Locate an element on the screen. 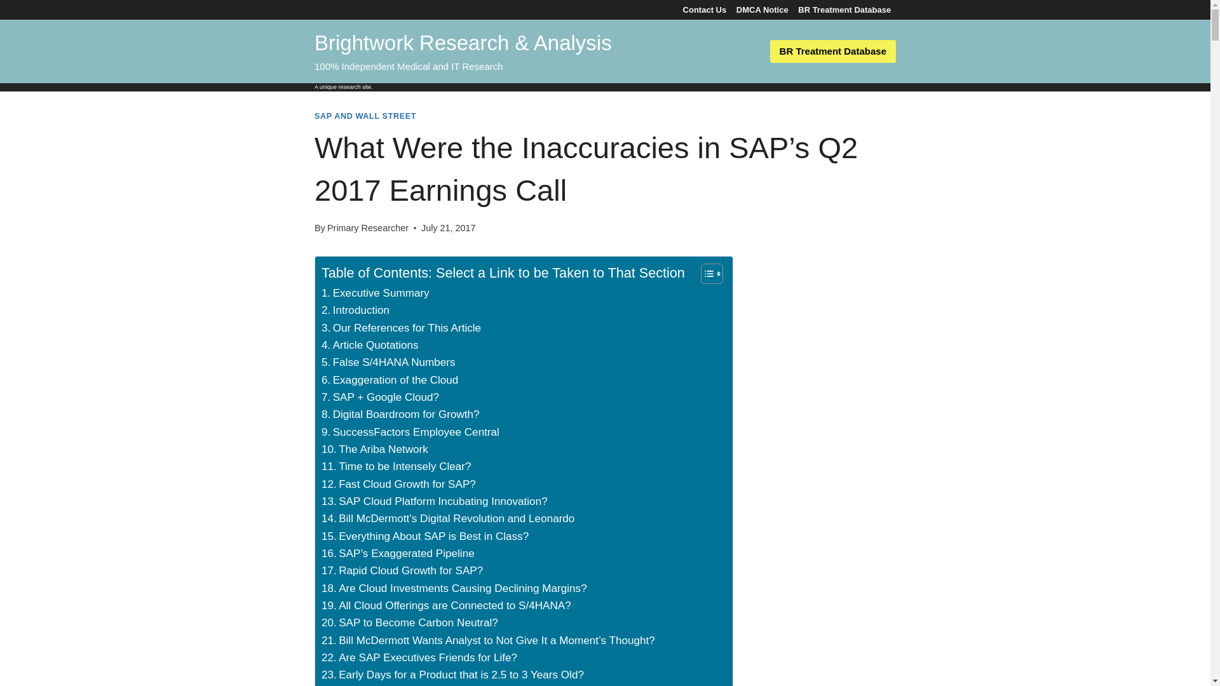 This screenshot has width=1220, height=686. Exaggeration of the Cloud is located at coordinates (390, 380).